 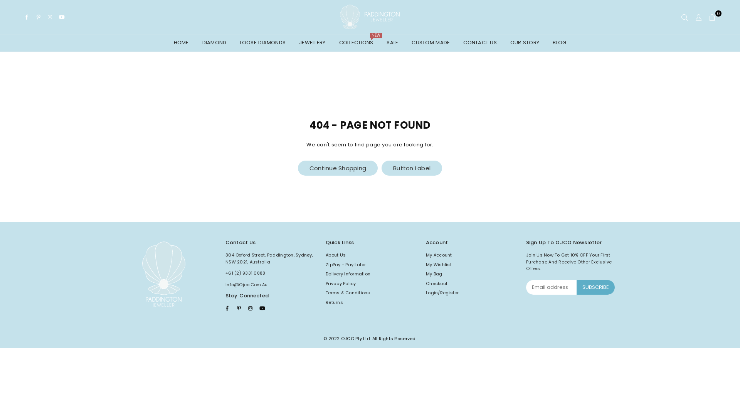 What do you see at coordinates (348, 293) in the screenshot?
I see `Terms & Conditions` at bounding box center [348, 293].